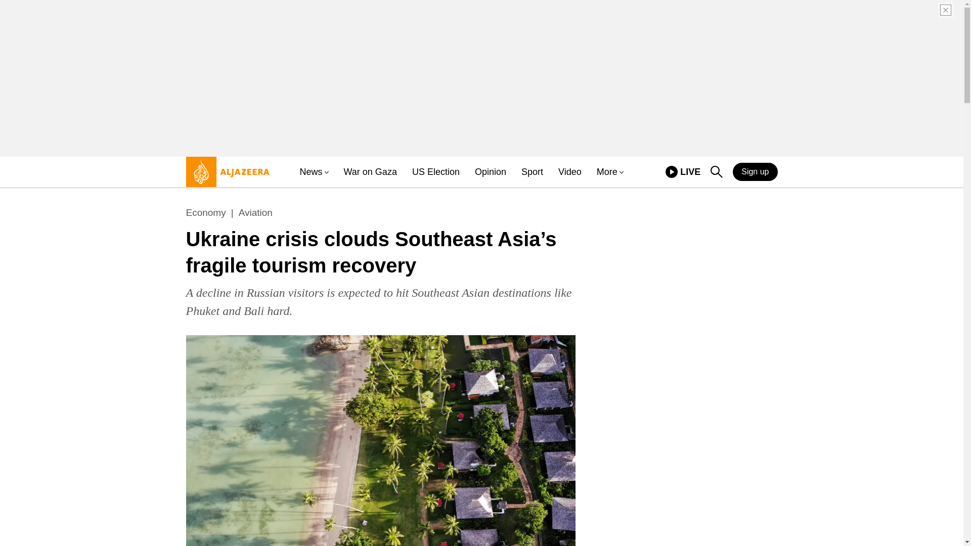 This screenshot has width=971, height=546. What do you see at coordinates (490, 172) in the screenshot?
I see `Sign up` at bounding box center [490, 172].